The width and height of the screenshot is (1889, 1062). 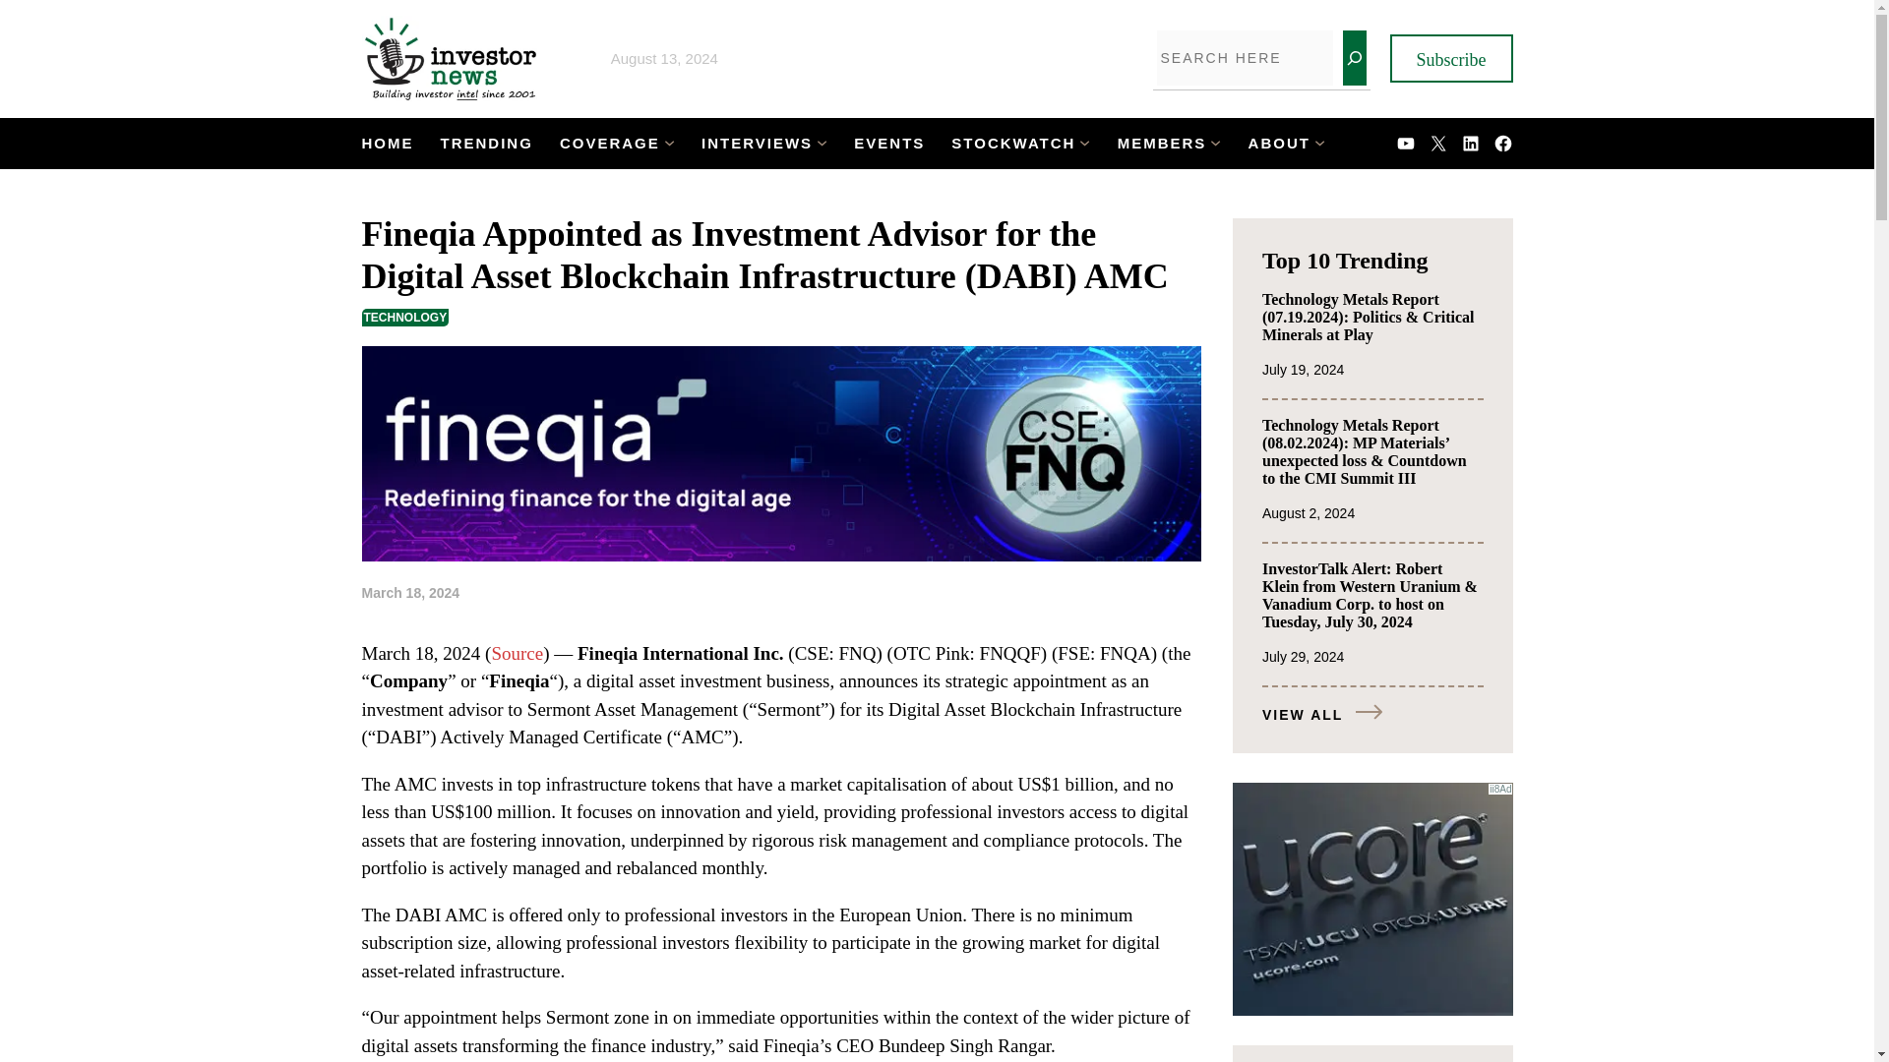 I want to click on HOME, so click(x=388, y=144).